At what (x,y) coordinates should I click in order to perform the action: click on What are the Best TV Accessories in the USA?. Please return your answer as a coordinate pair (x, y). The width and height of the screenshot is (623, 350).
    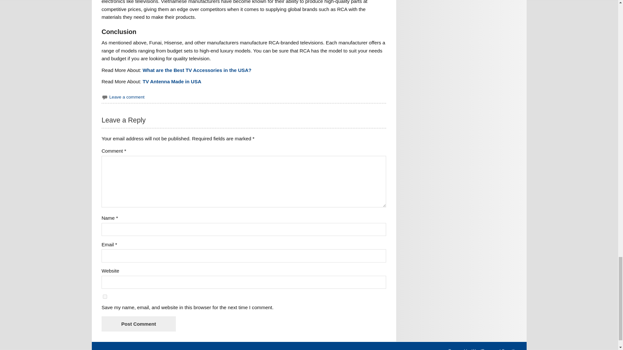
    Looking at the image, I should click on (197, 70).